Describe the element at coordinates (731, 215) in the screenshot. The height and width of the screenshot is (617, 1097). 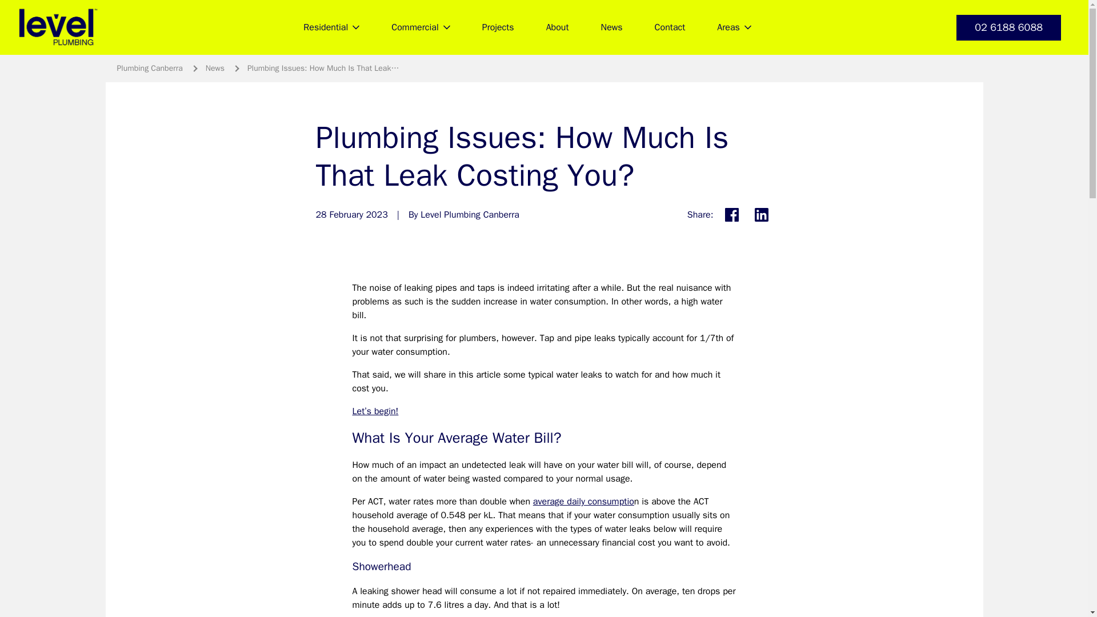
I see `Share on Facebook` at that location.